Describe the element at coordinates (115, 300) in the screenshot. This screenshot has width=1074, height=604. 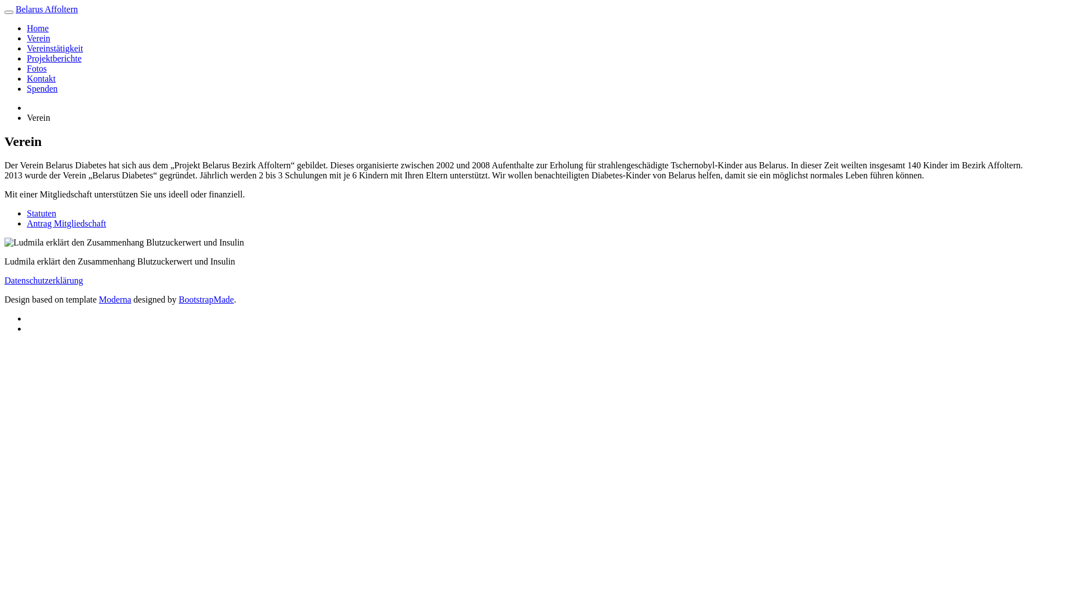
I see `Moderna` at that location.